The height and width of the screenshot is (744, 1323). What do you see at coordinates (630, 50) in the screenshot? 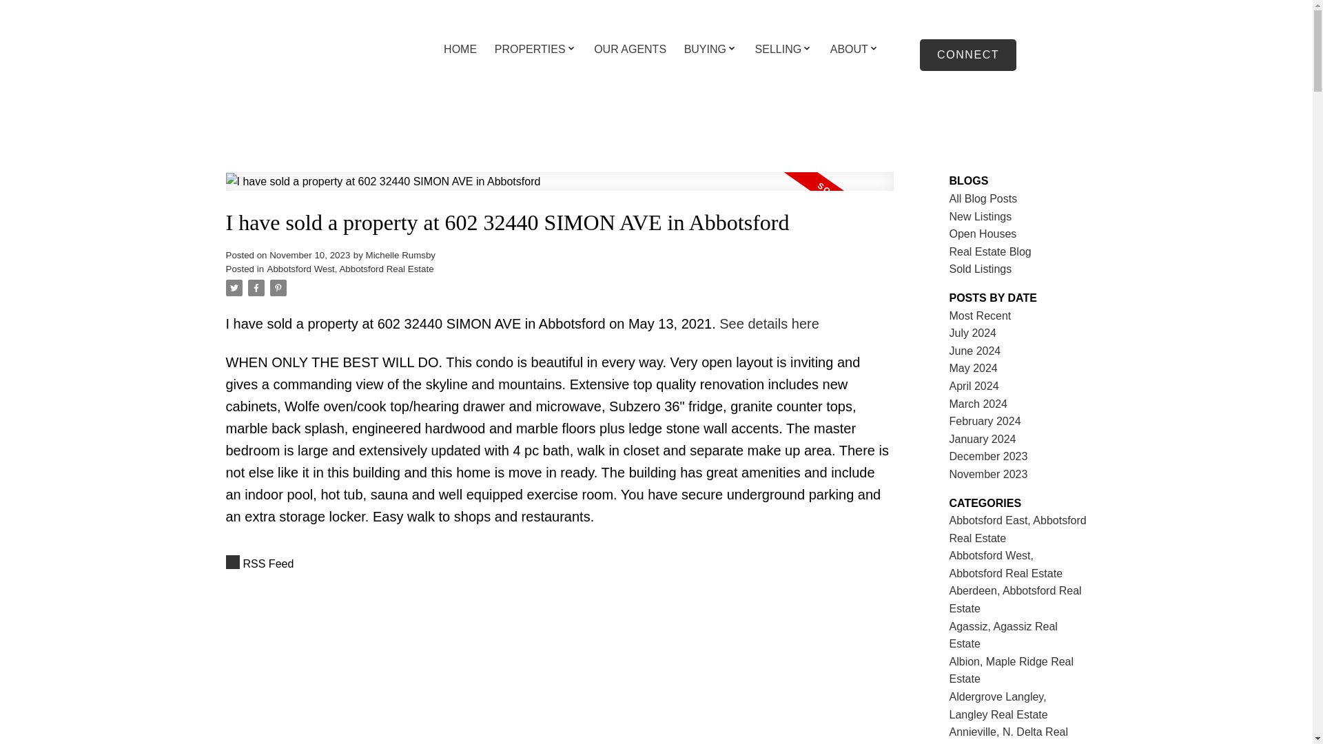
I see `OUR AGENTS` at bounding box center [630, 50].